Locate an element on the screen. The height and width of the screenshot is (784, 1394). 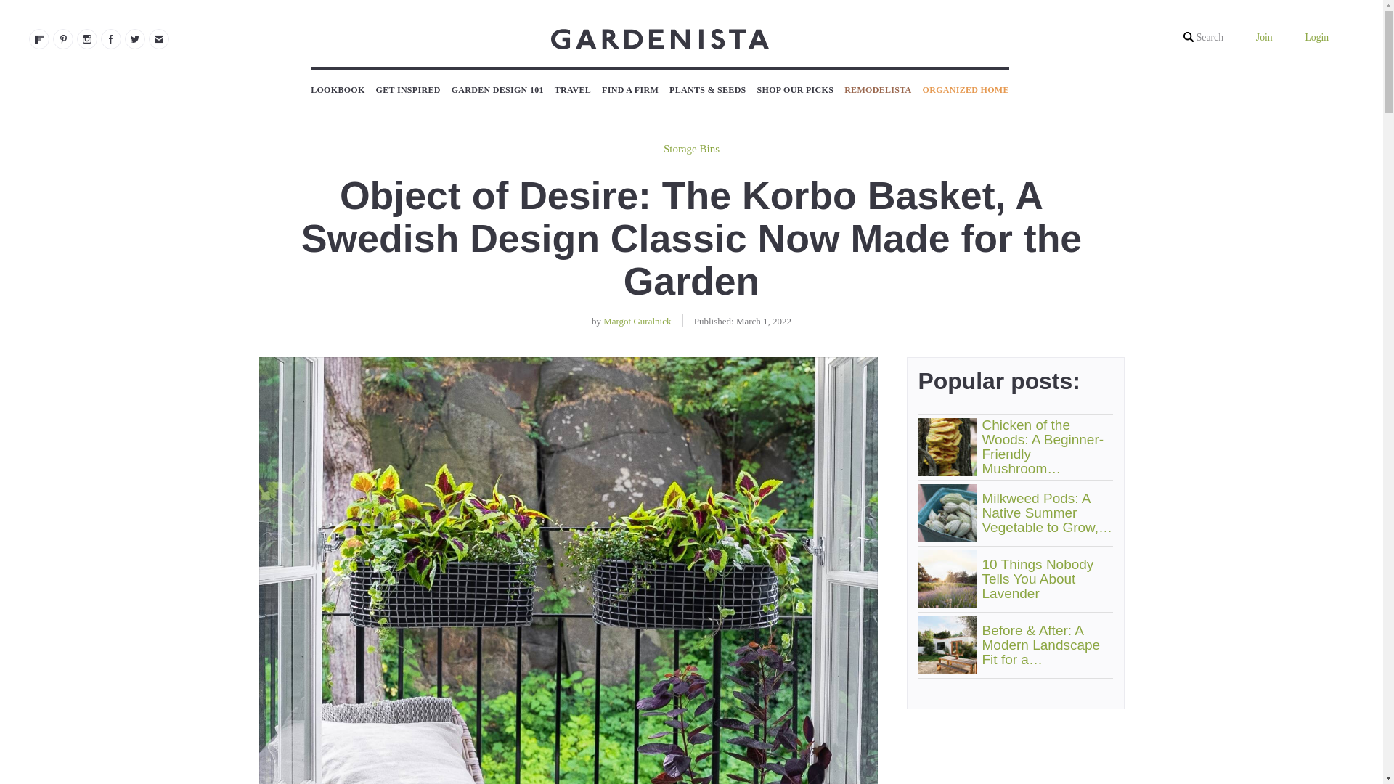
10 Things Nobody Tells You About Lavender is located at coordinates (947, 579).